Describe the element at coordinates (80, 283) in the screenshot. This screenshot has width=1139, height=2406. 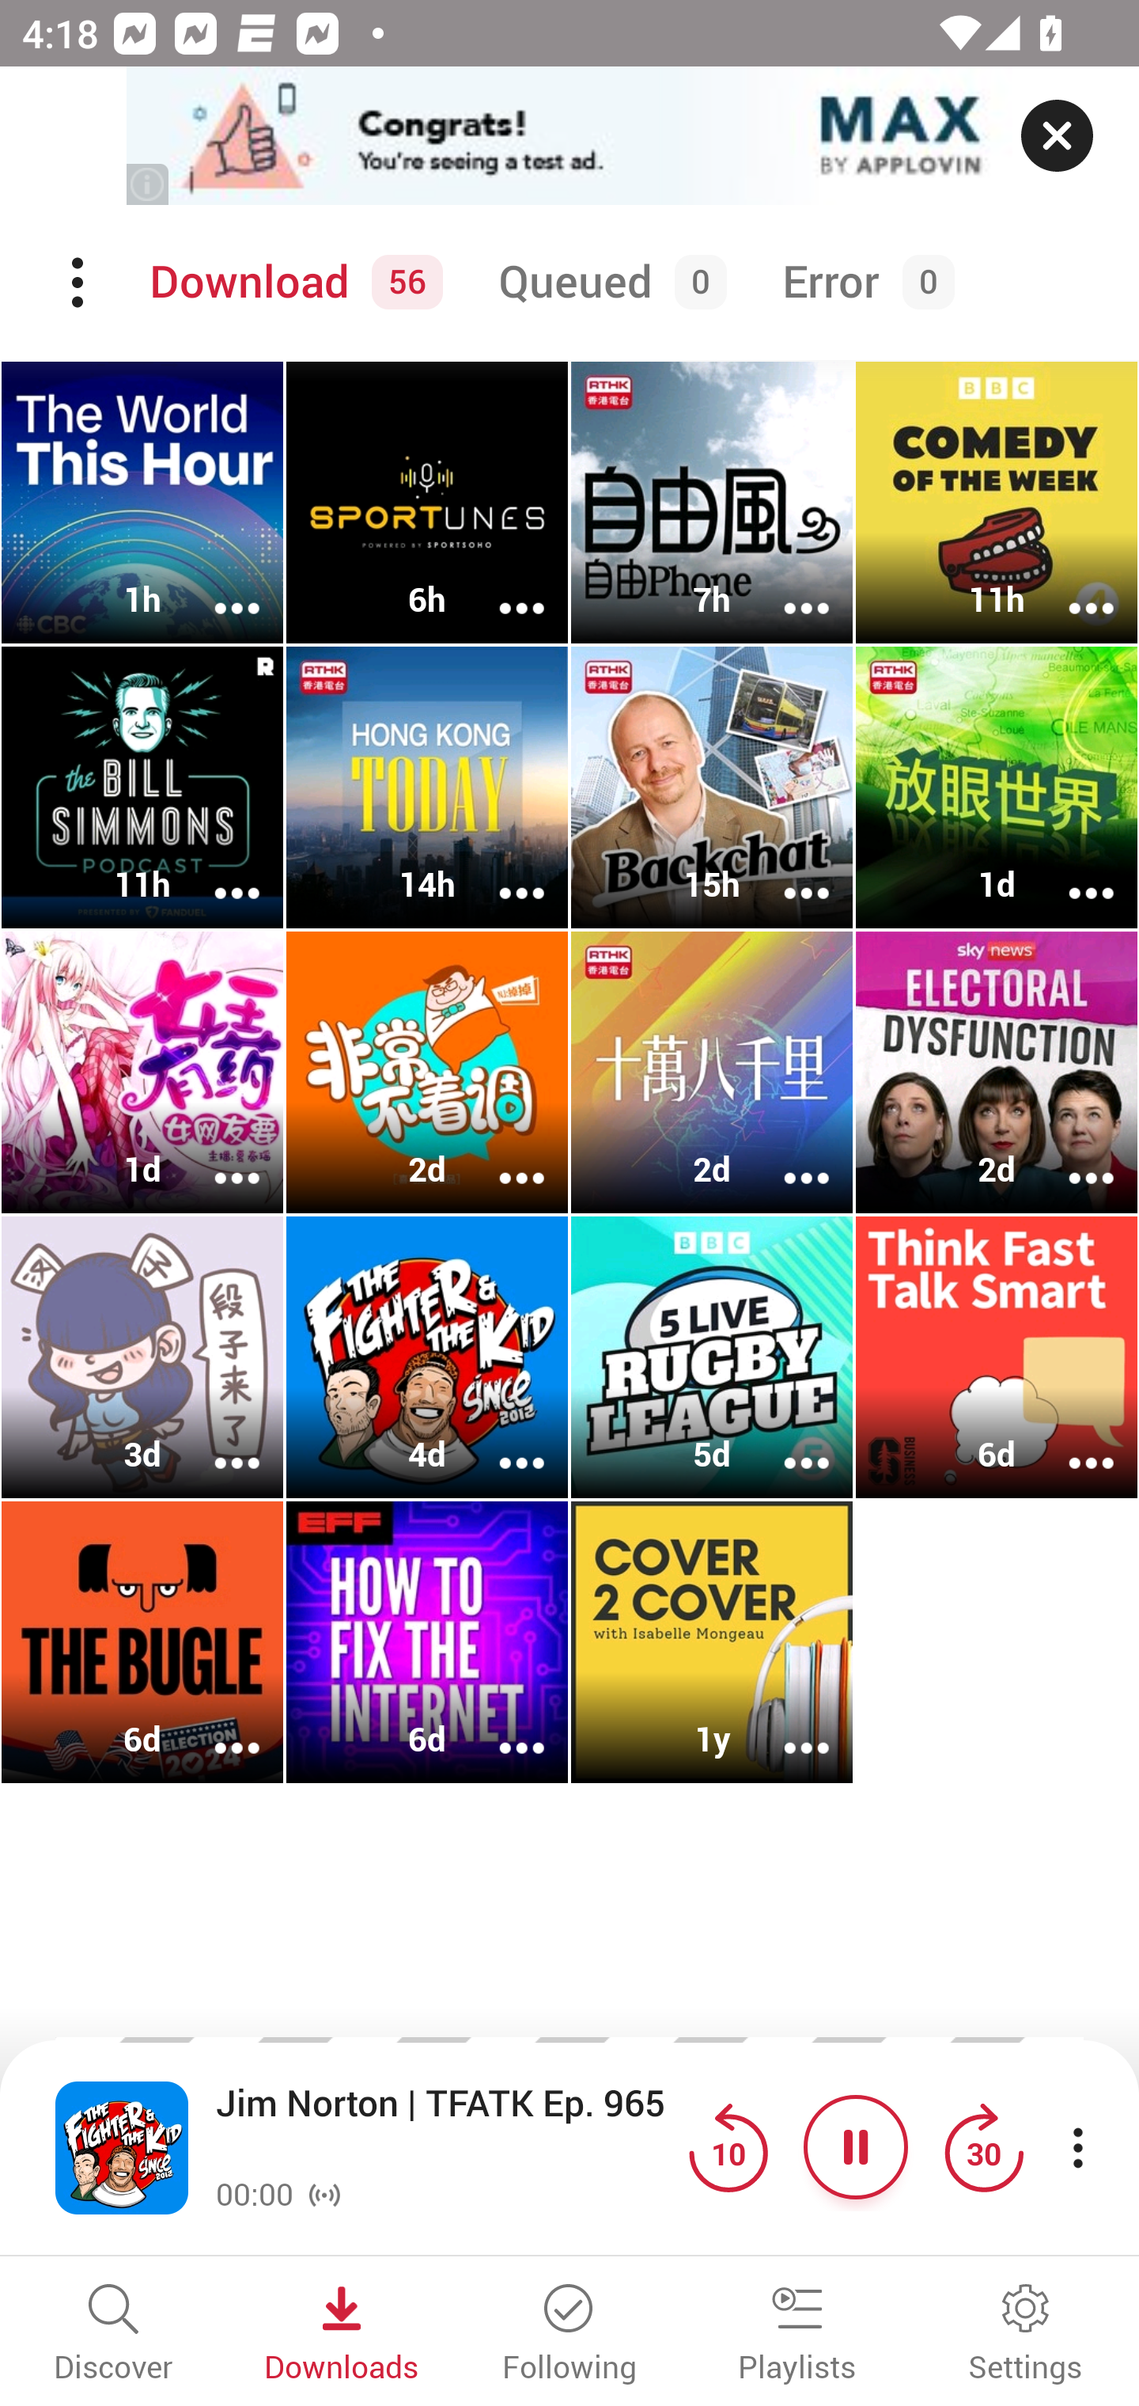
I see `Menu` at that location.